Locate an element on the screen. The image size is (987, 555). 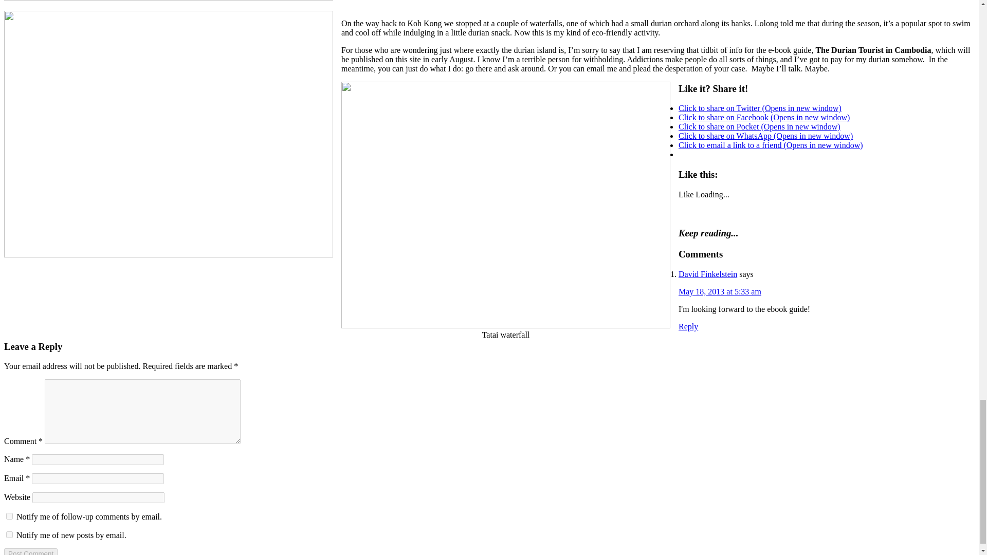
Reply is located at coordinates (688, 326).